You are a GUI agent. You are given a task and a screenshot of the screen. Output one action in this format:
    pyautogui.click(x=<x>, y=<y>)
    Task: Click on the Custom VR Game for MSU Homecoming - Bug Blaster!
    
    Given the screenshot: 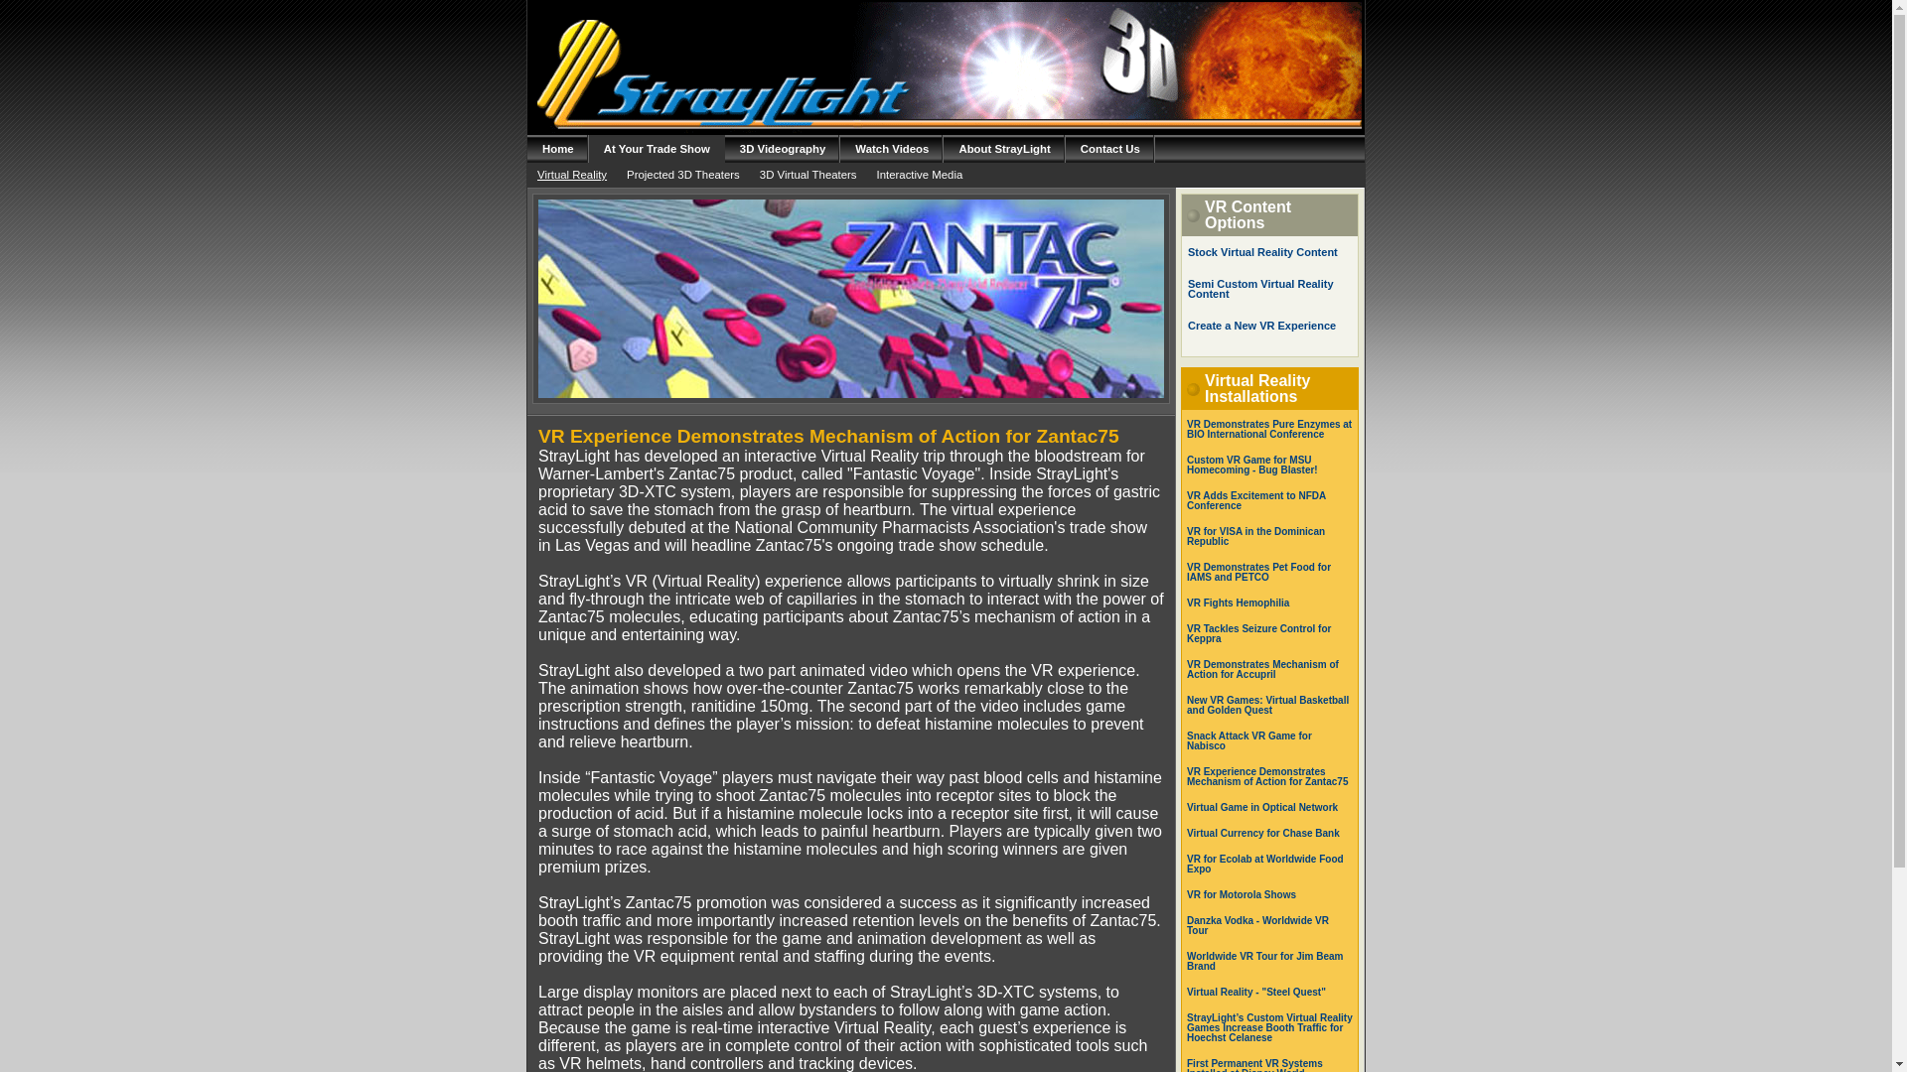 What is the action you would take?
    pyautogui.click(x=1251, y=465)
    